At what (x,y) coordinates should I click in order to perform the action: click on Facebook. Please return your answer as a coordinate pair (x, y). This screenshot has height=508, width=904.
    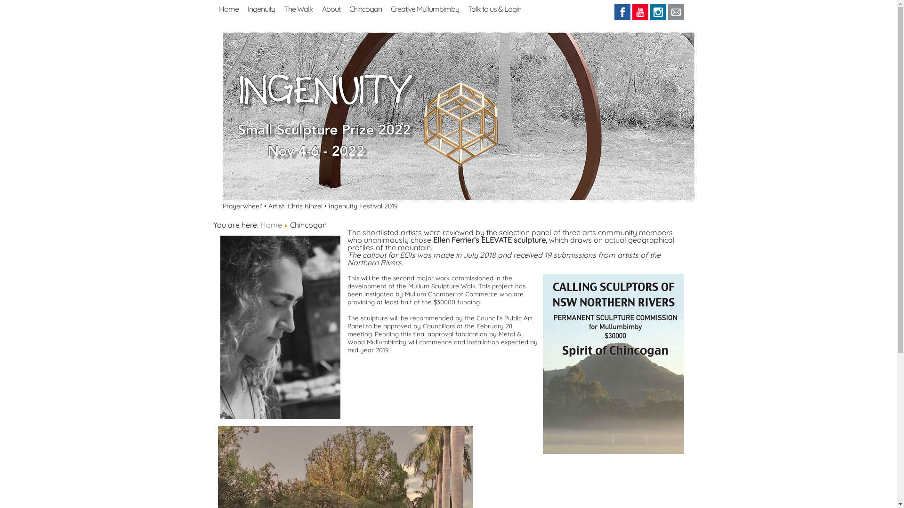
    Looking at the image, I should click on (622, 12).